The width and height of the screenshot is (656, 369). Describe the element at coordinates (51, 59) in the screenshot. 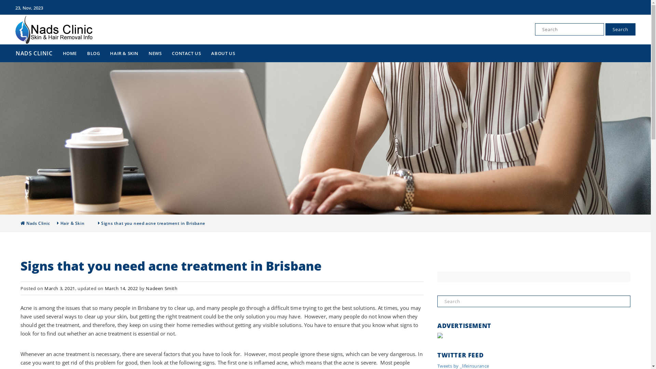

I see `NADS CLINIC` at that location.